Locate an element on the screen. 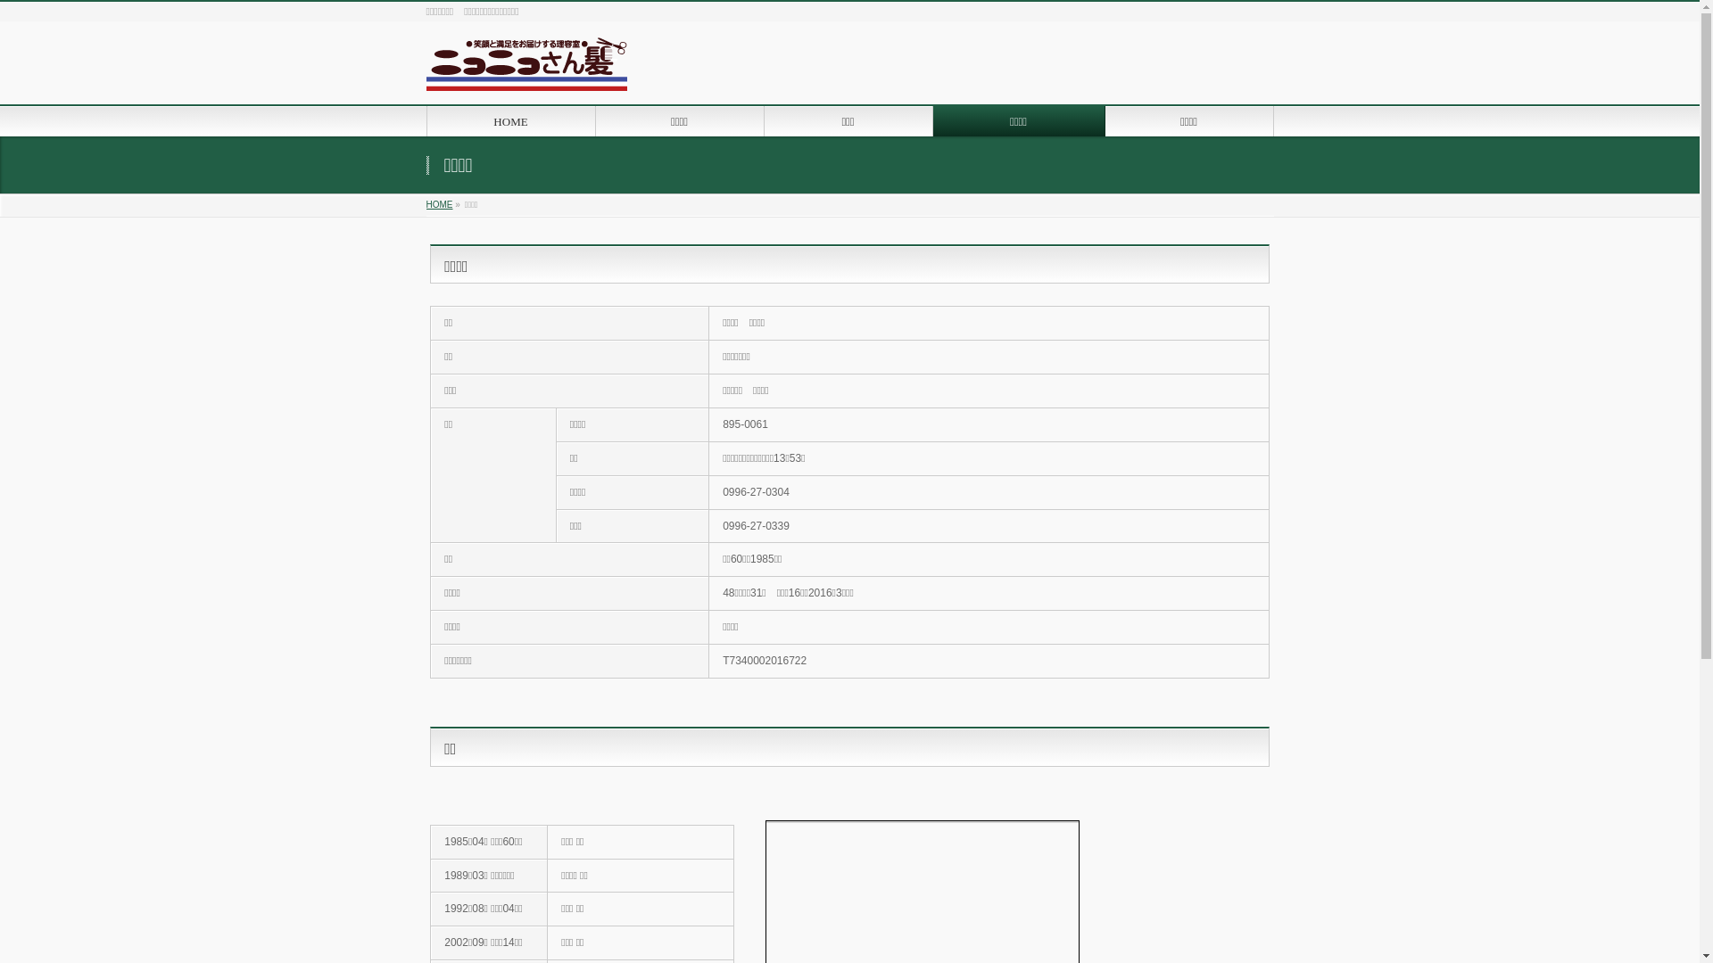 The image size is (1713, 963). HOME is located at coordinates (440, 205).